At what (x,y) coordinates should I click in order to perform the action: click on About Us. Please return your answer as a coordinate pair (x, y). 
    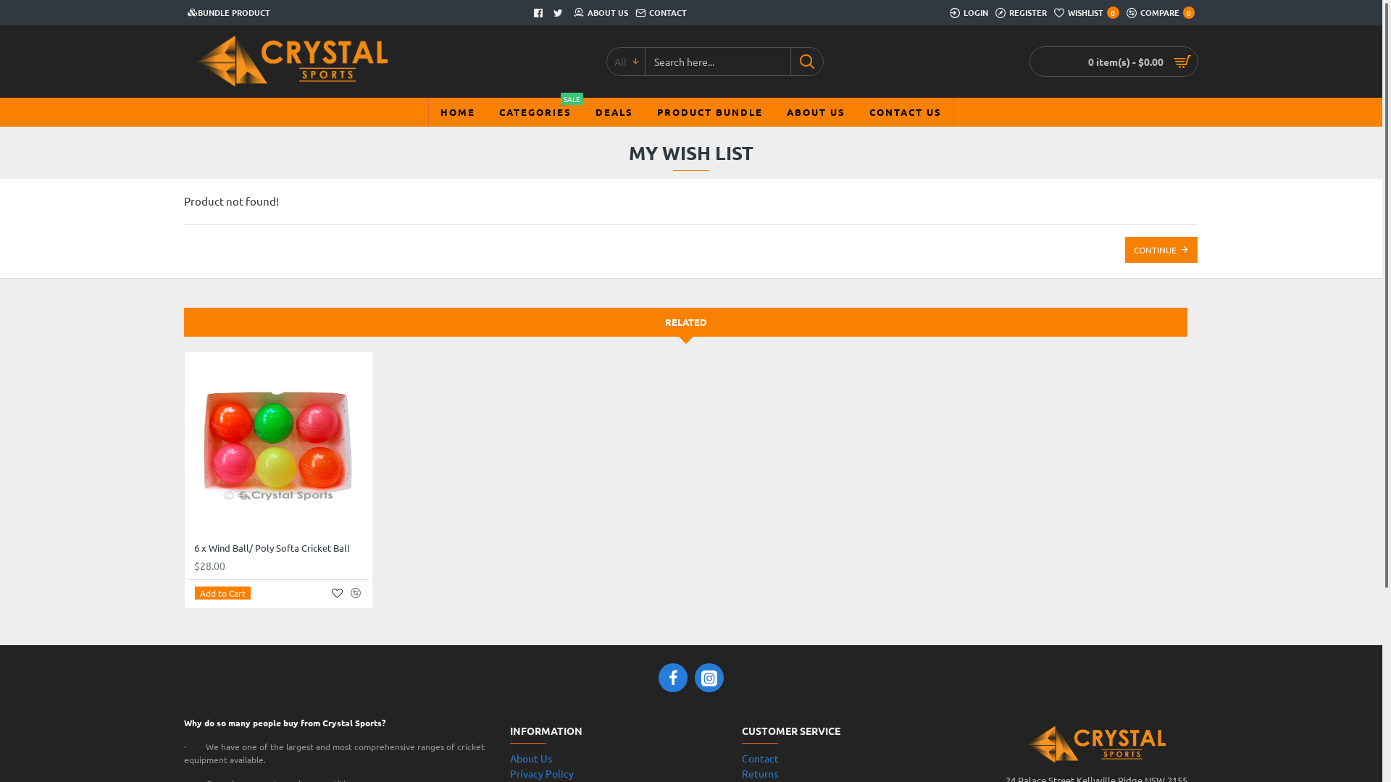
    Looking at the image, I should click on (531, 759).